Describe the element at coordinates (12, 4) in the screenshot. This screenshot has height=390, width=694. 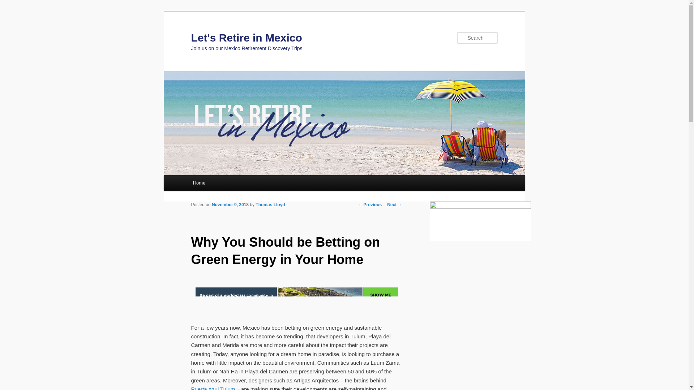
I see `Search` at that location.